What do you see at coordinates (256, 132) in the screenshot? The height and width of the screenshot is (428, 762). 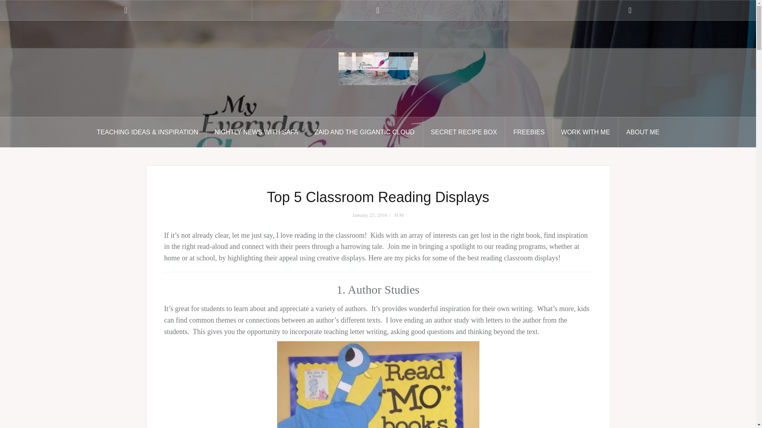 I see `NIGHTLY NEWS WITH SAFA` at bounding box center [256, 132].